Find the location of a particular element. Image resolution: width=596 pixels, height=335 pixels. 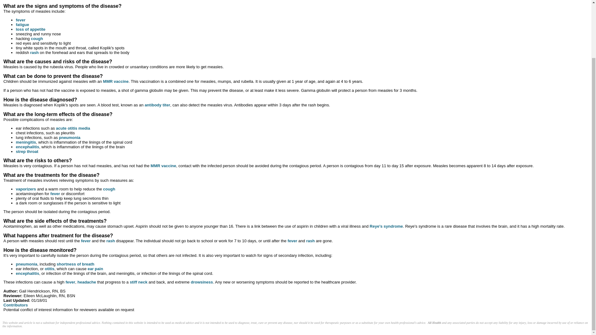

MMR vaccine is located at coordinates (116, 81).